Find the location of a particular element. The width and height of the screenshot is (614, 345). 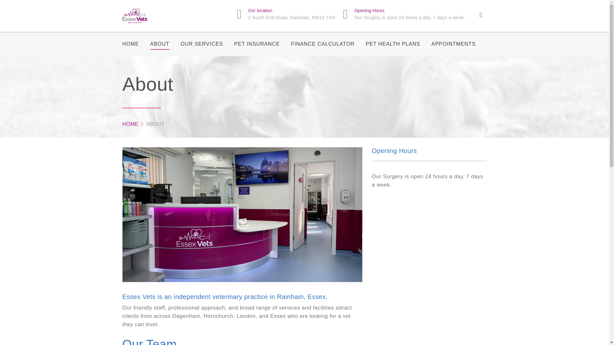

Essex Vets Rainham Veterinary Clinic is located at coordinates (144, 16).